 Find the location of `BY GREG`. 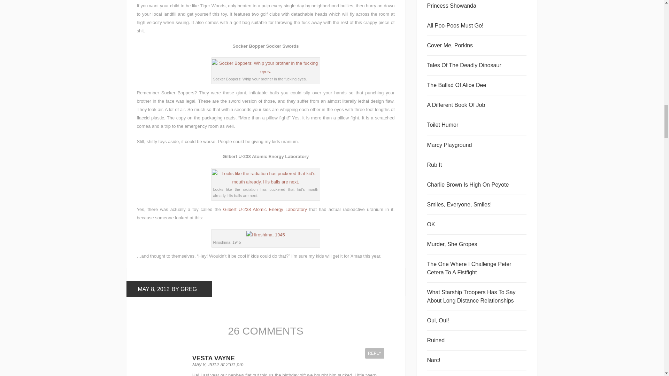

BY GREG is located at coordinates (184, 289).